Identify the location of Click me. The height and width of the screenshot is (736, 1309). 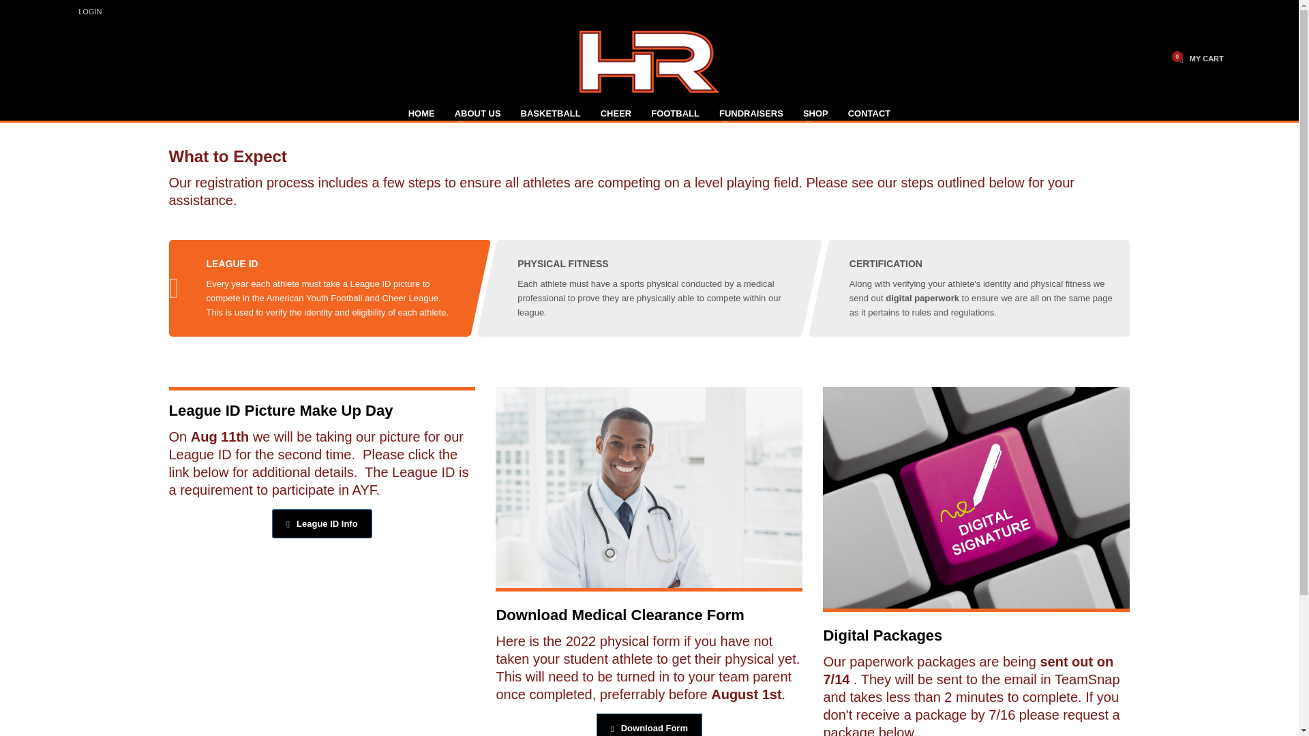
(649, 724).